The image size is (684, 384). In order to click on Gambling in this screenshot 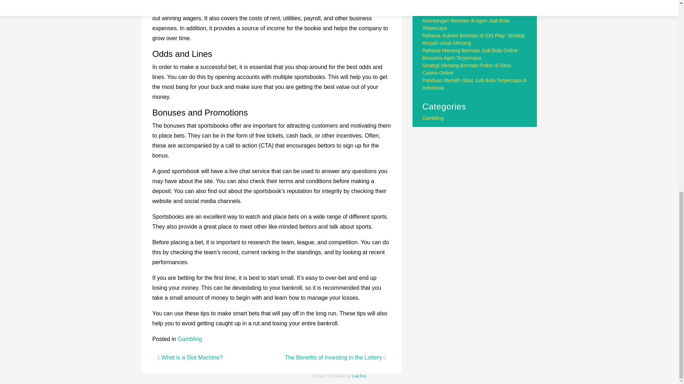, I will do `click(433, 118)`.